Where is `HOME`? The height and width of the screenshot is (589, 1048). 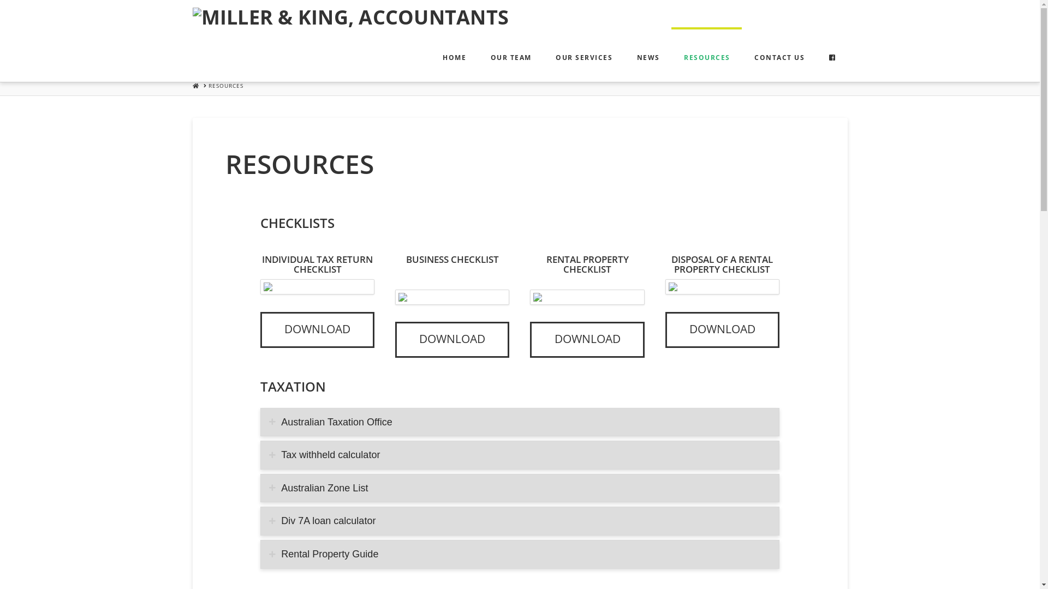 HOME is located at coordinates (454, 55).